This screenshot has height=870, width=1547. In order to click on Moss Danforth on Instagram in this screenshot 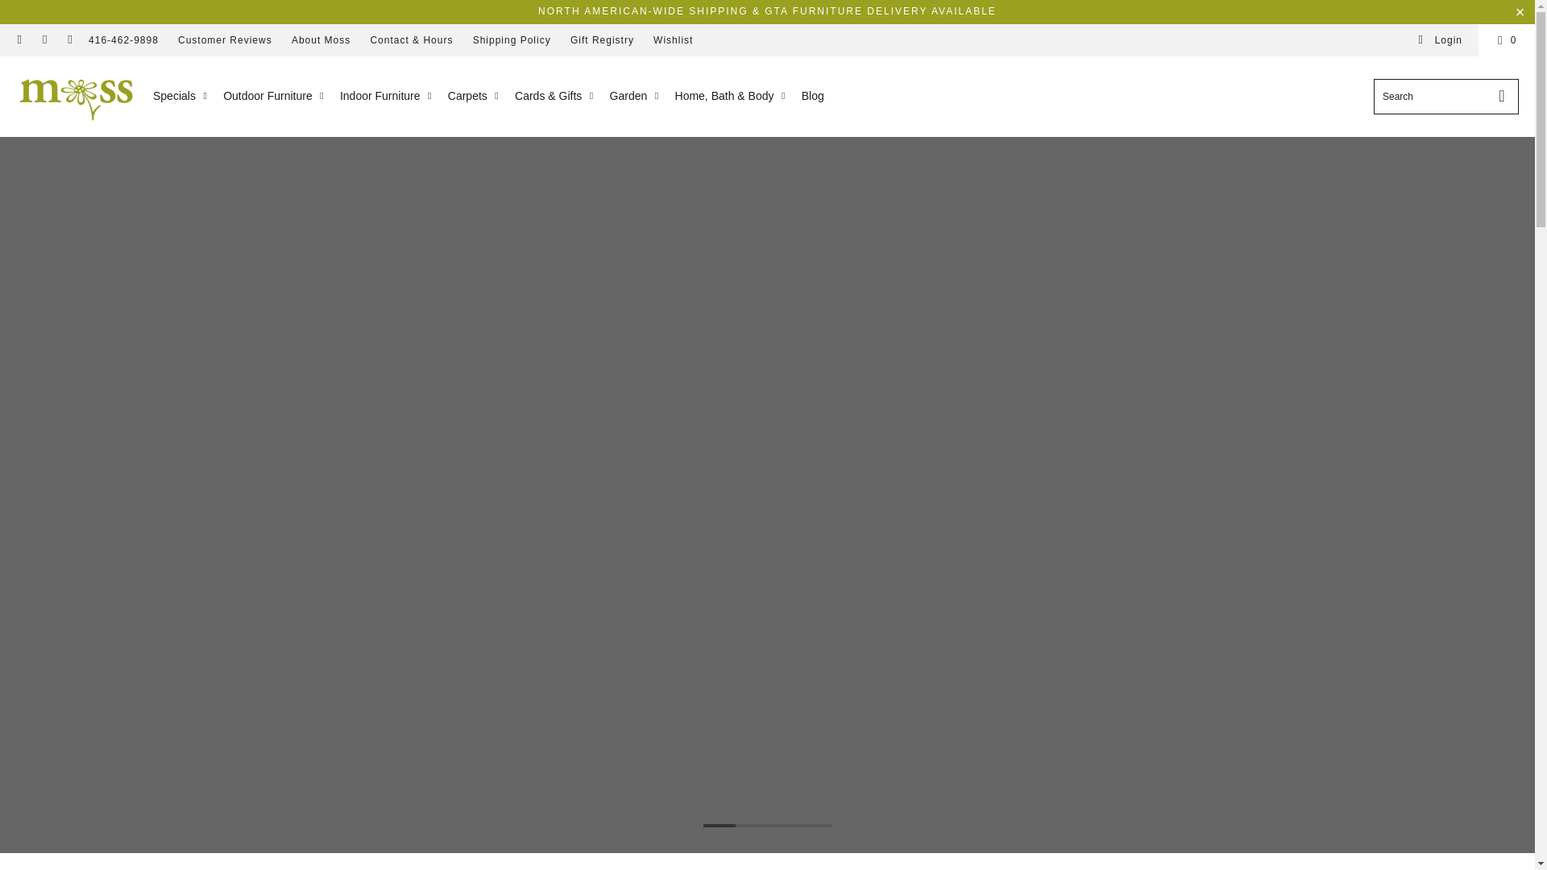, I will do `click(44, 40)`.